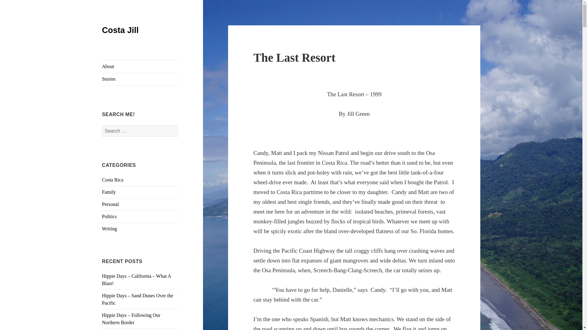  What do you see at coordinates (140, 66) in the screenshot?
I see `About` at bounding box center [140, 66].